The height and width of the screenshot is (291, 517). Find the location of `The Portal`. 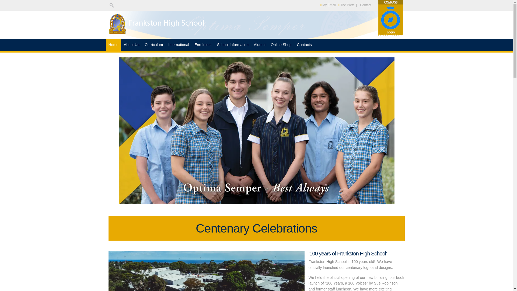

The Portal is located at coordinates (347, 5).